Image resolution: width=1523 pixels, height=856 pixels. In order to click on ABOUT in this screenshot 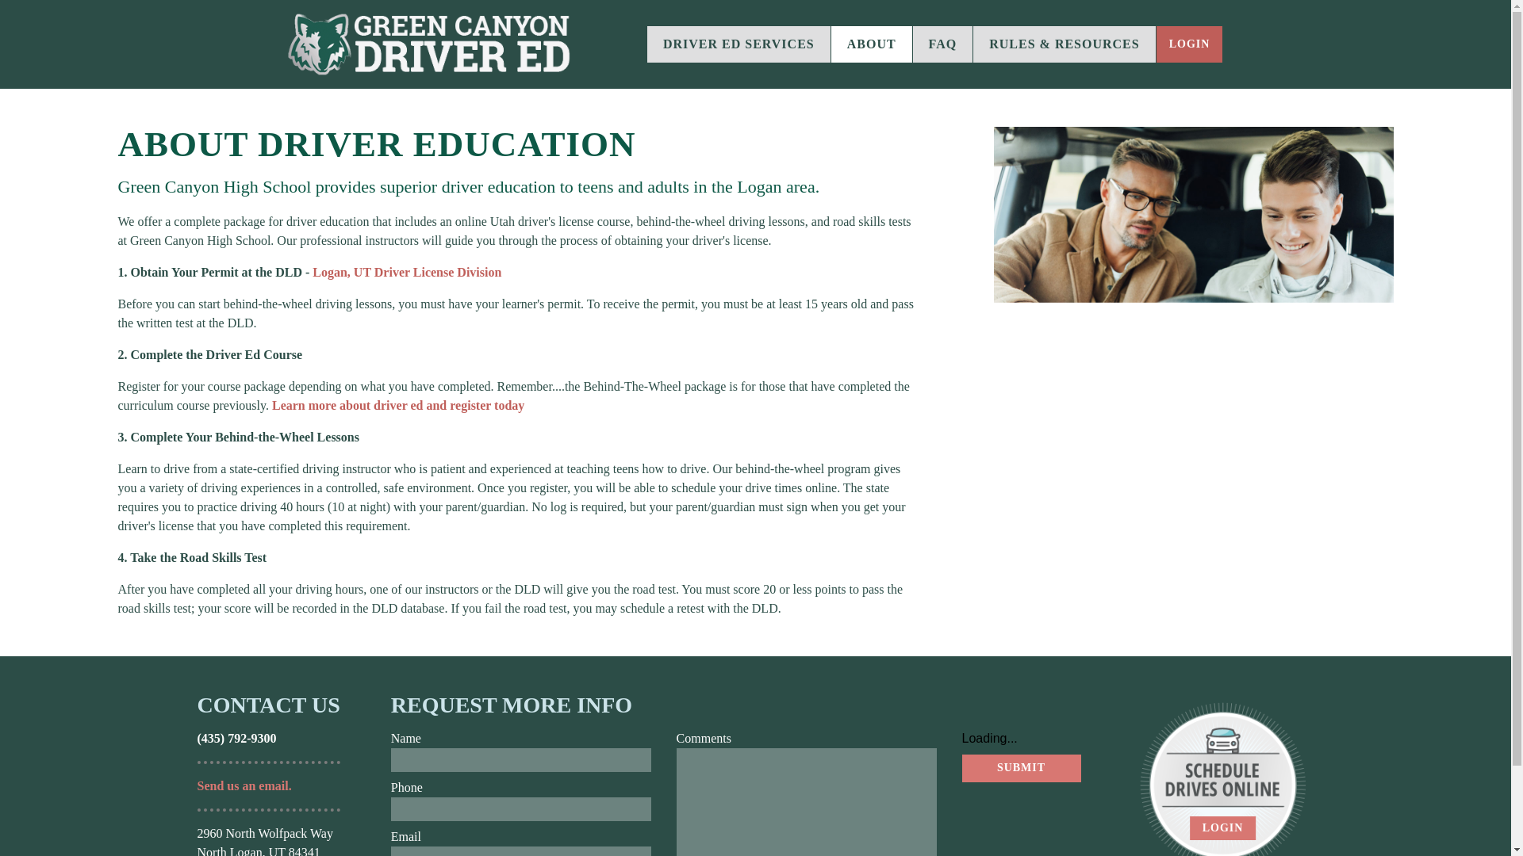, I will do `click(872, 44)`.